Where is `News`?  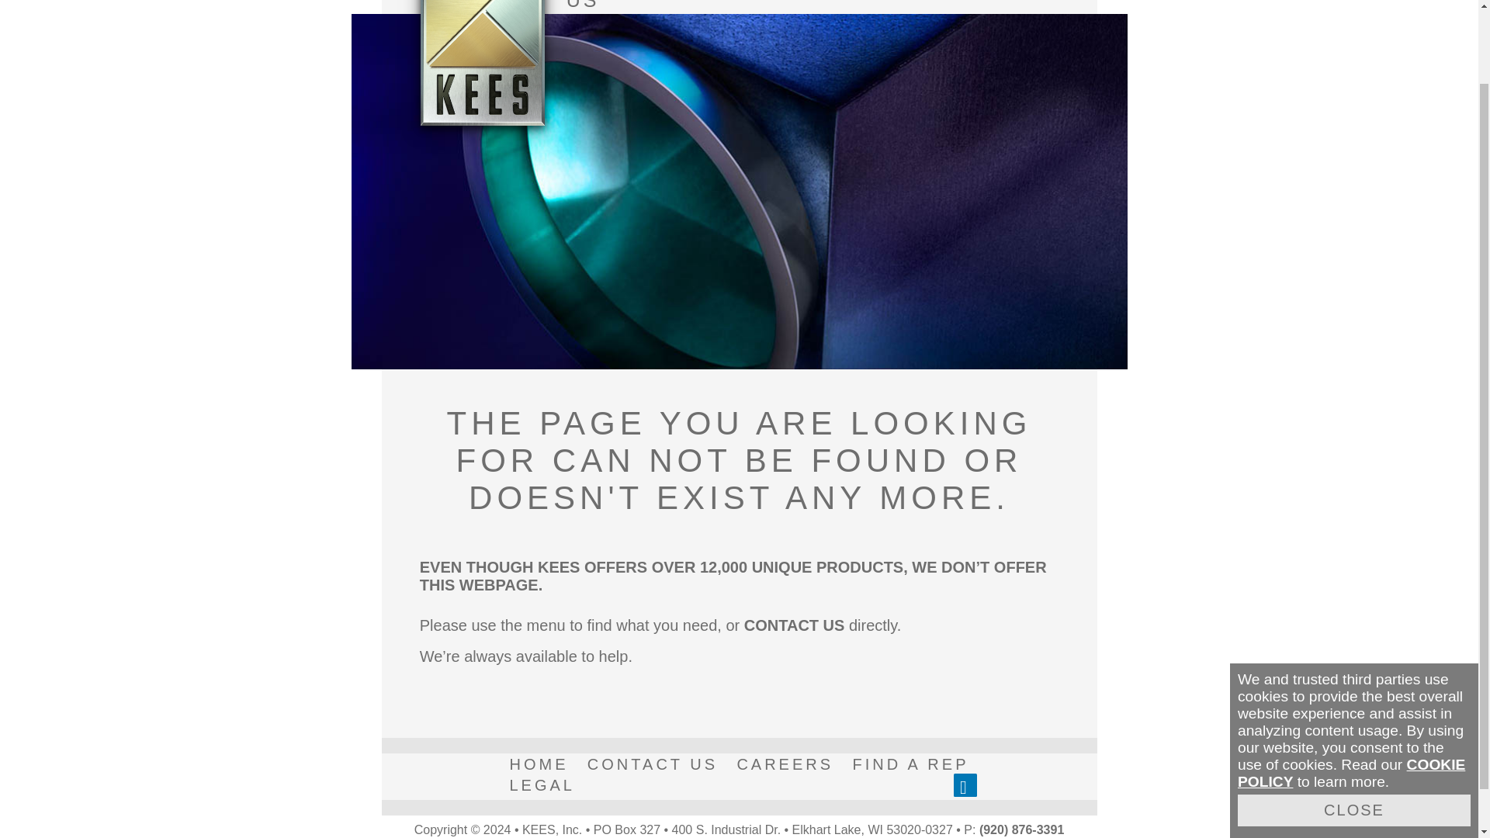
News is located at coordinates (899, 7).